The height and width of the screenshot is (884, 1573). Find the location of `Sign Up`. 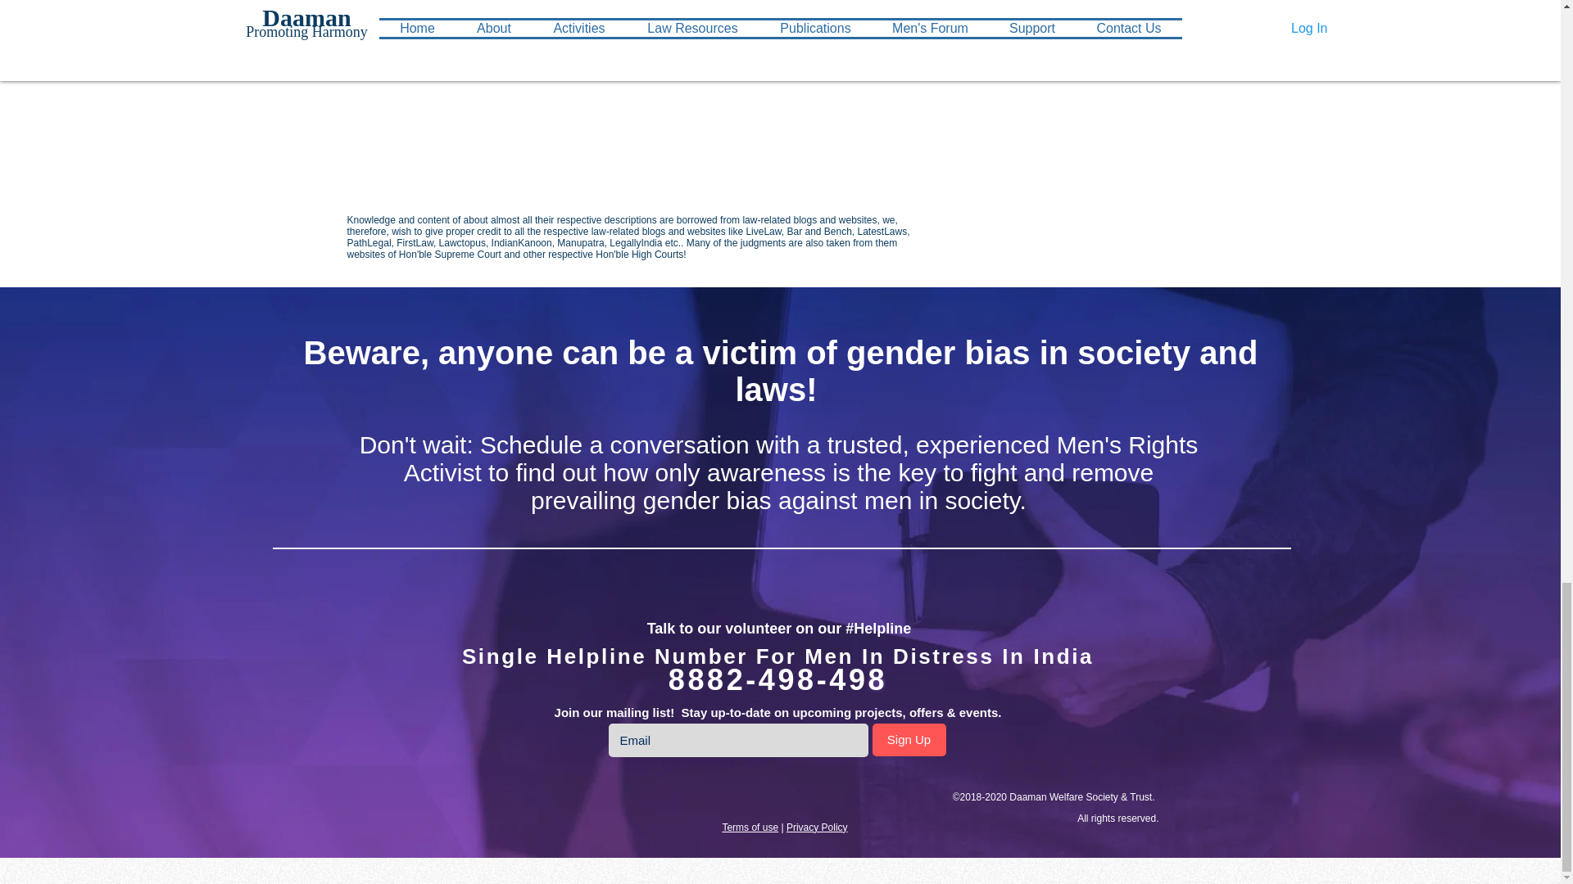

Sign Up is located at coordinates (908, 740).